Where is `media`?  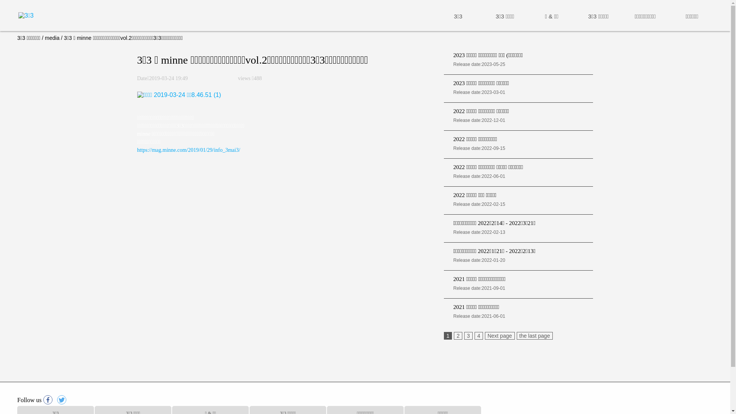 media is located at coordinates (52, 38).